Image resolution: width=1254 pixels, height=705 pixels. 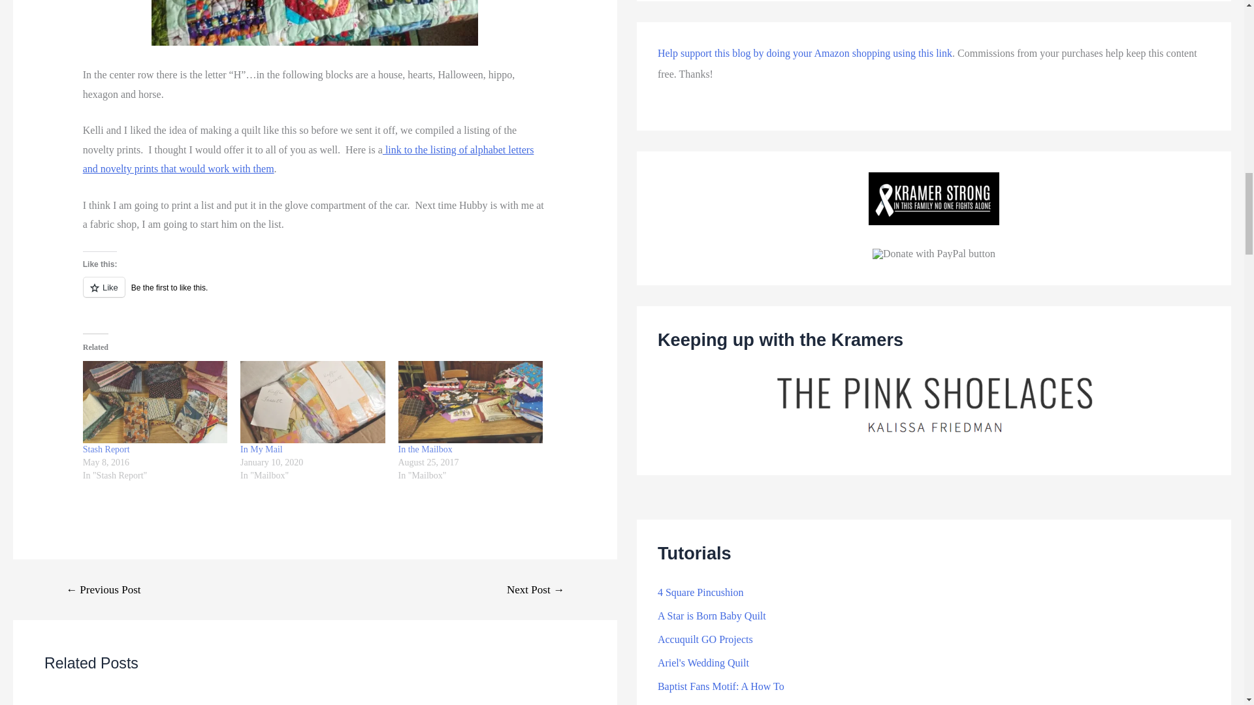 I want to click on Stash Report, so click(x=154, y=402).